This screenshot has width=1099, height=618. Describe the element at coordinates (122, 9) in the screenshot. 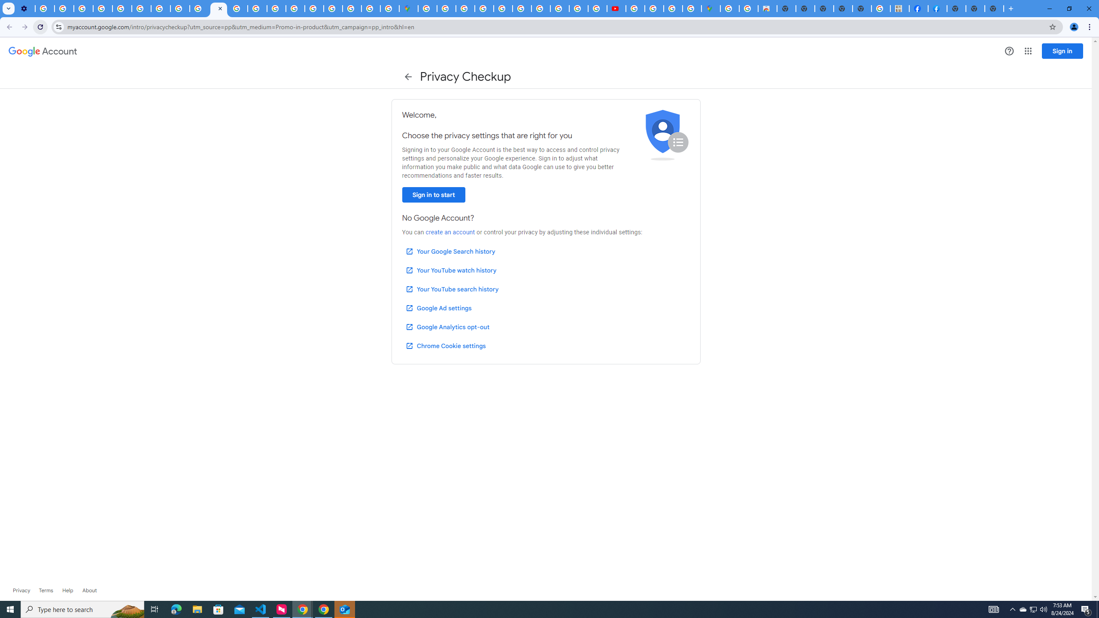

I see `Privacy Help Center - Policies Help` at that location.